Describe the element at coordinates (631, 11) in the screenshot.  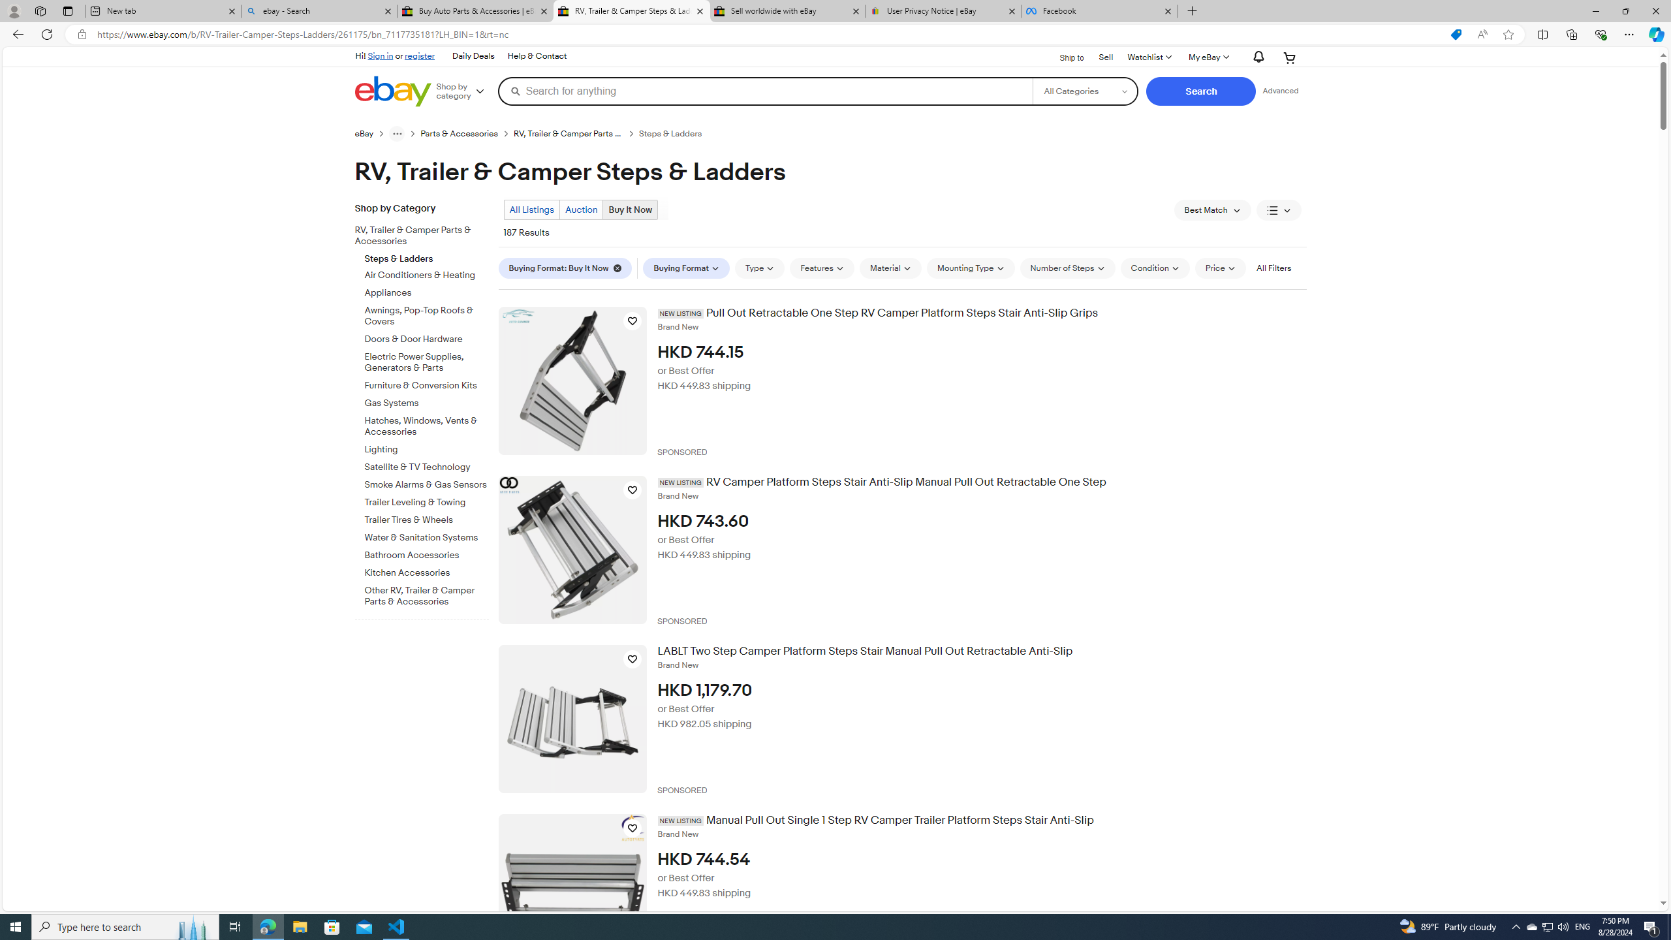
I see `RV, Trailer & Camper Steps & Ladders for sale | eBay` at that location.